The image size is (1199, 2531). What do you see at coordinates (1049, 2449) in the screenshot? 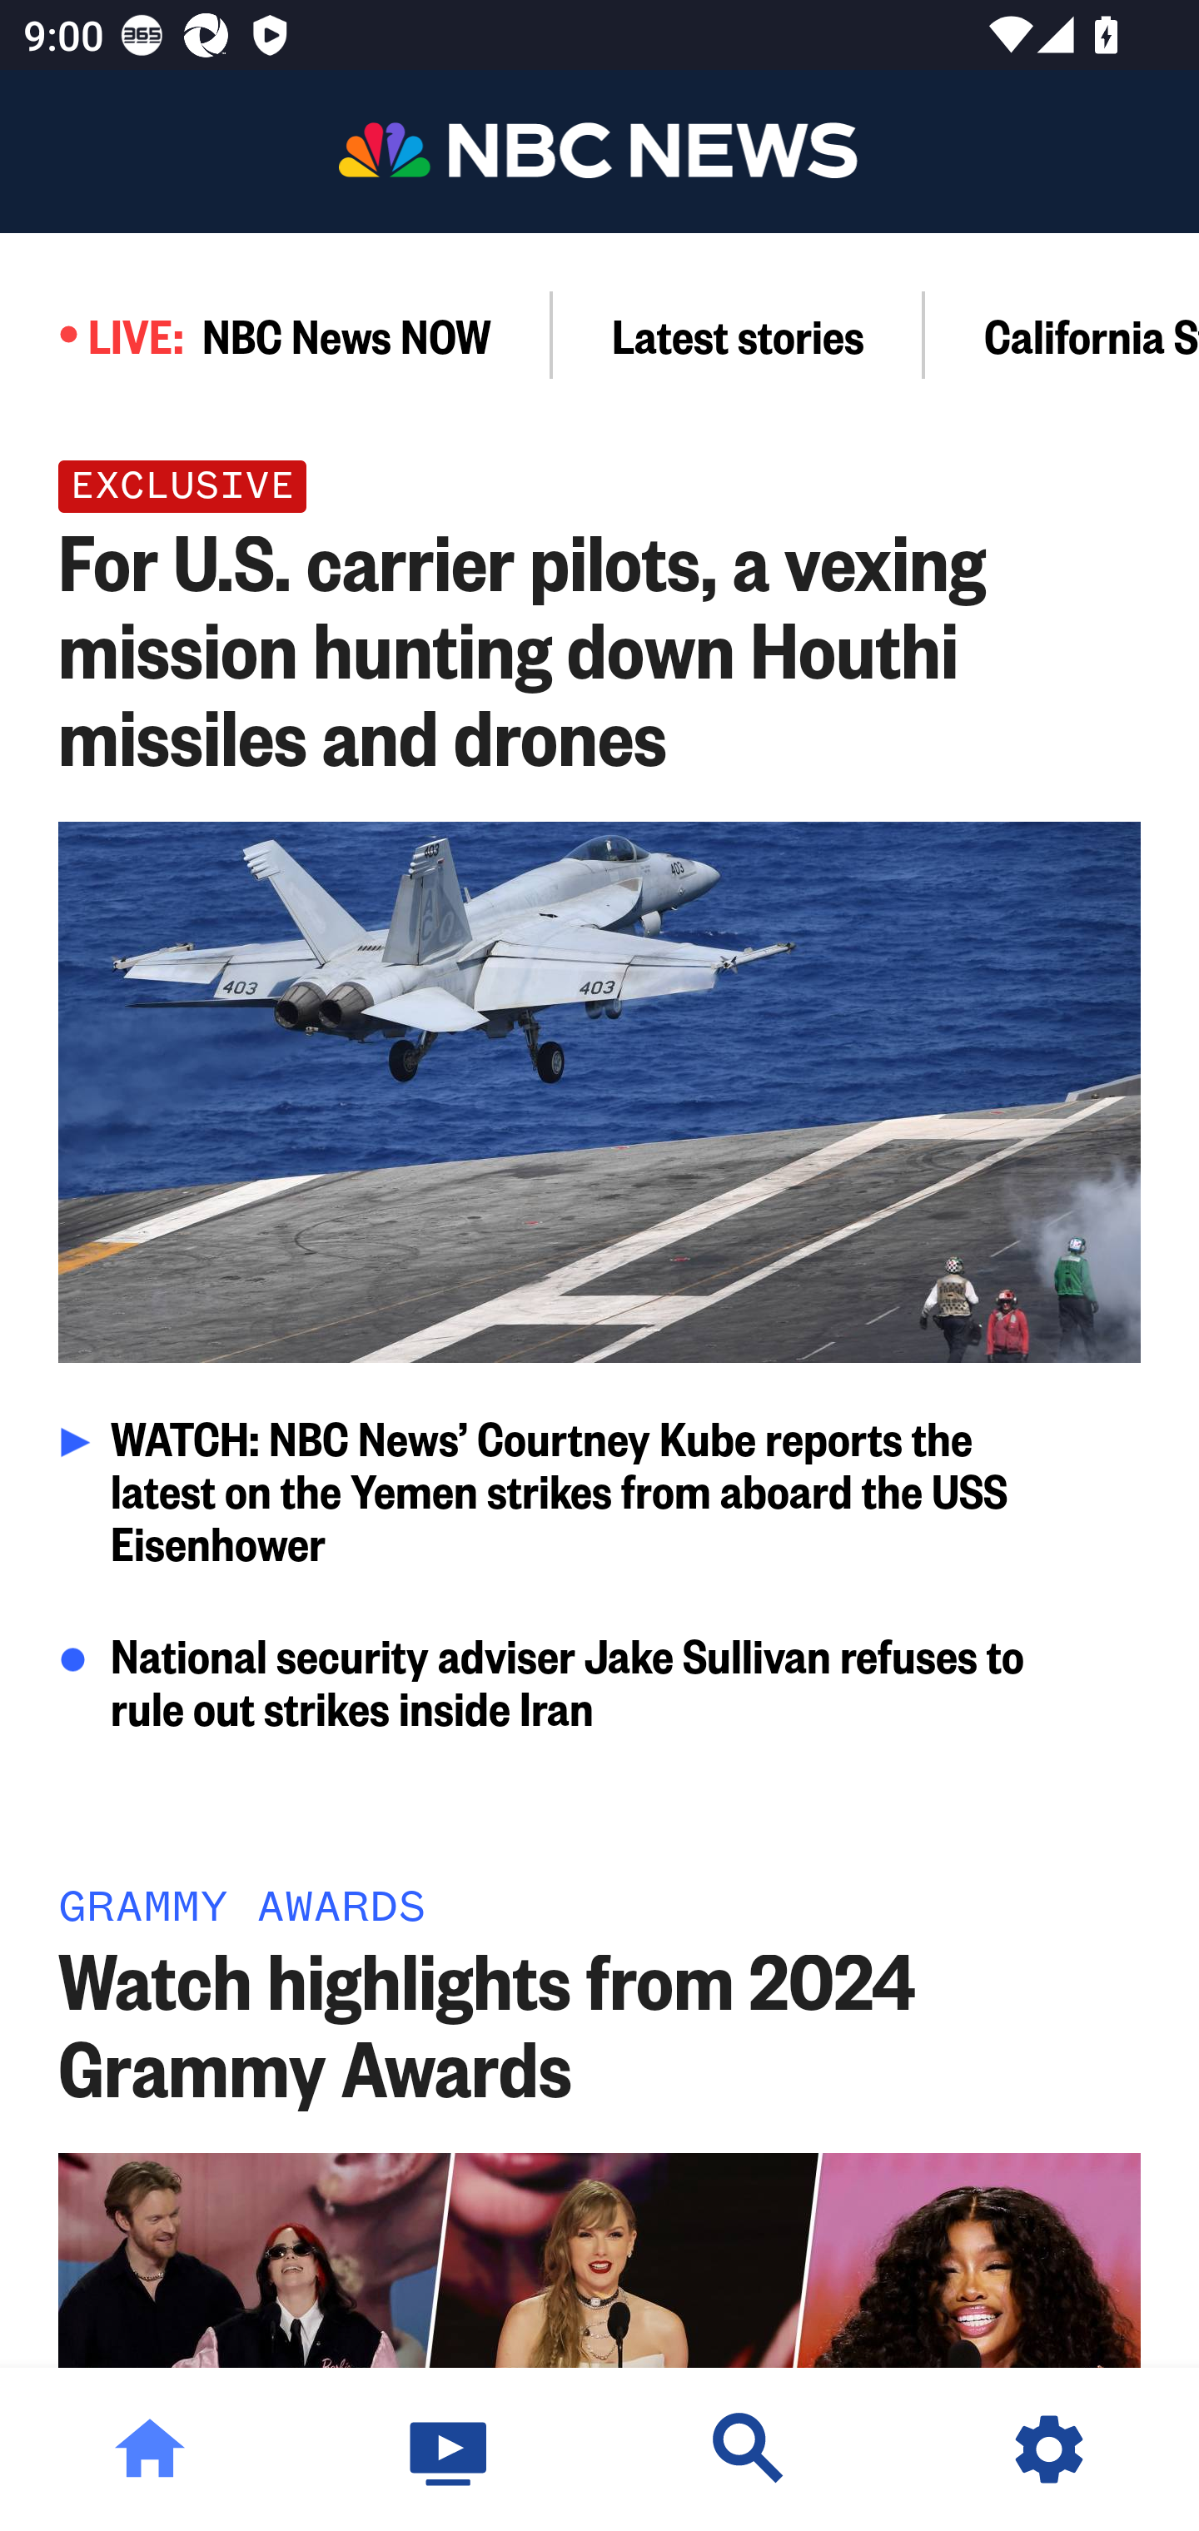
I see `Settings` at bounding box center [1049, 2449].